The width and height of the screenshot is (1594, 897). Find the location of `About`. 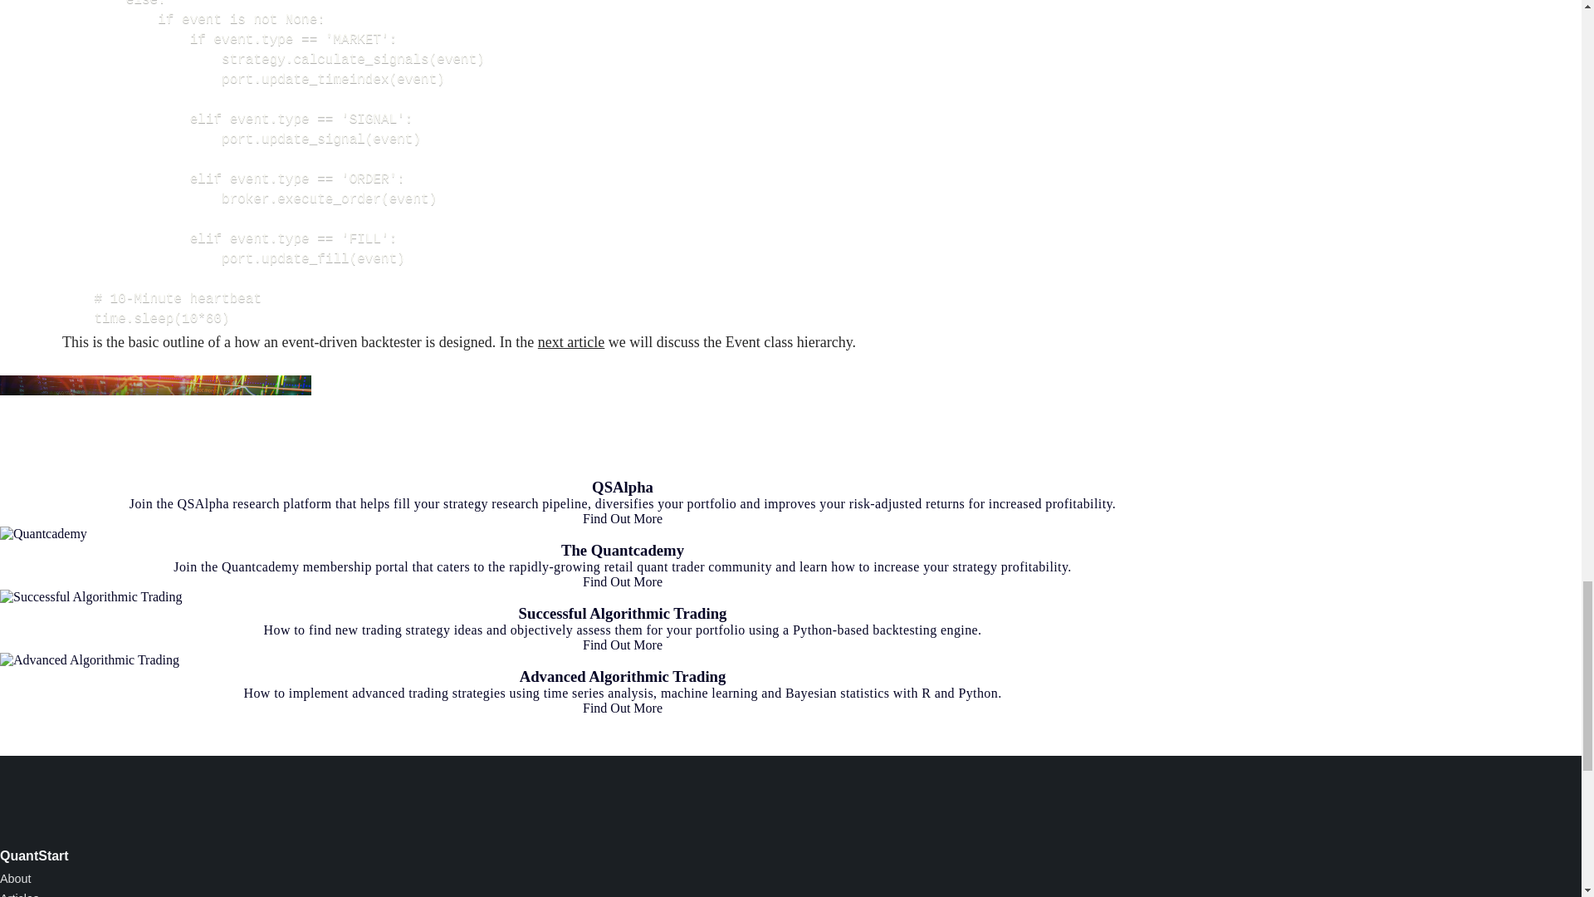

About is located at coordinates (16, 878).